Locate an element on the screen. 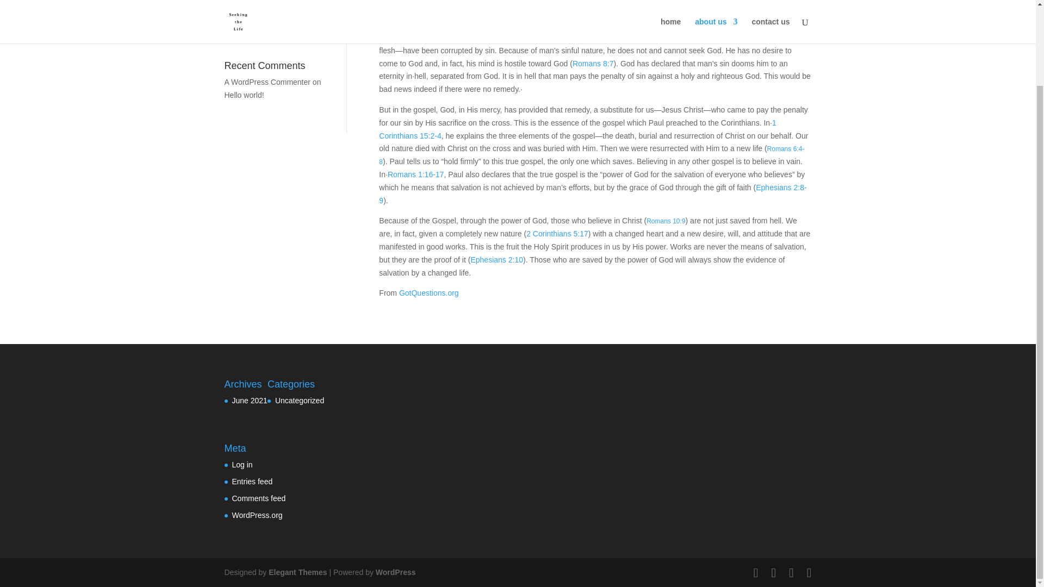 The width and height of the screenshot is (1044, 587). Entries feed is located at coordinates (252, 482).